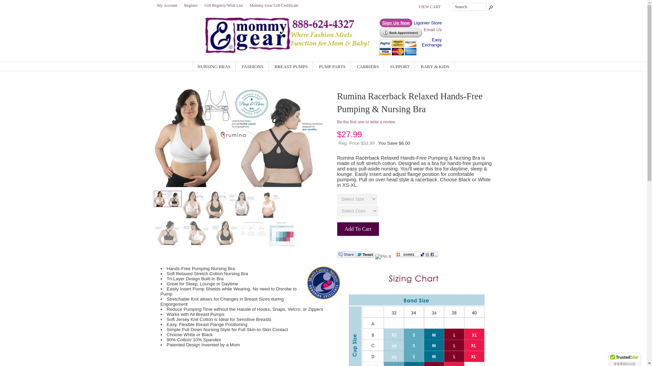 Image resolution: width=652 pixels, height=366 pixels. What do you see at coordinates (191, 5) in the screenshot?
I see `Register` at bounding box center [191, 5].